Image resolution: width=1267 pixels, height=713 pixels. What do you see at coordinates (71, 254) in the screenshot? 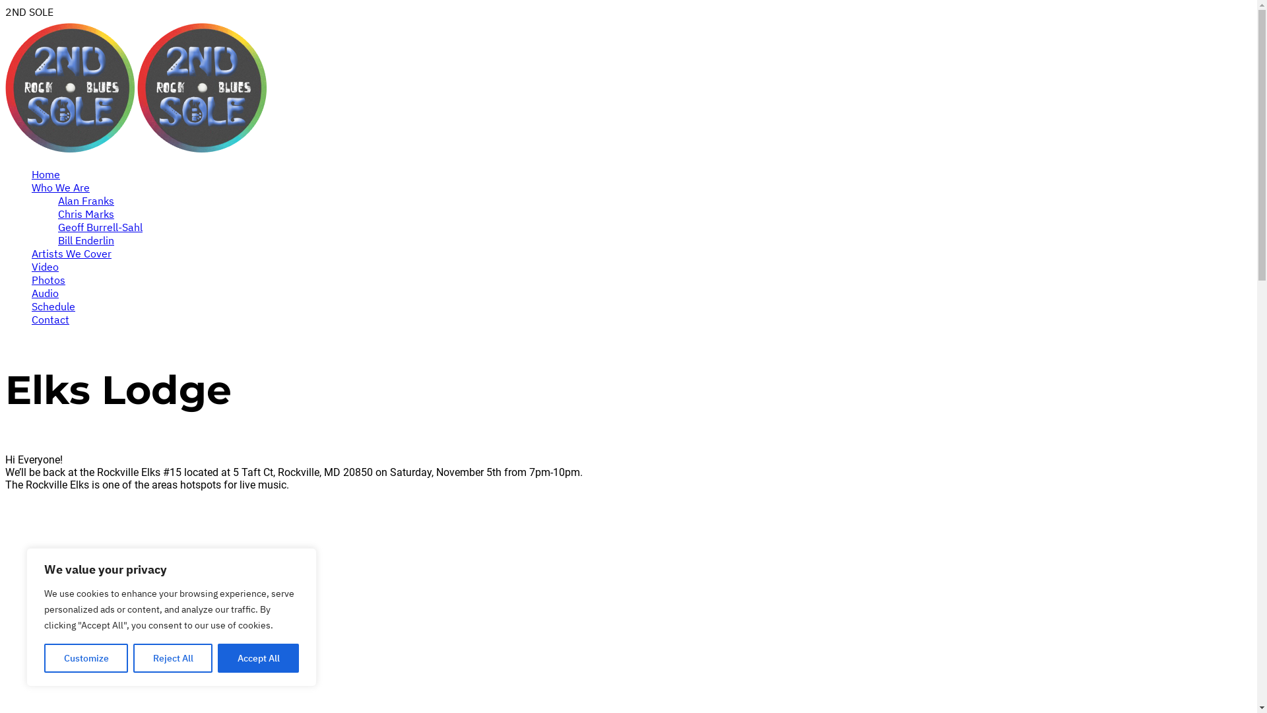
I see `Artists We Cover` at bounding box center [71, 254].